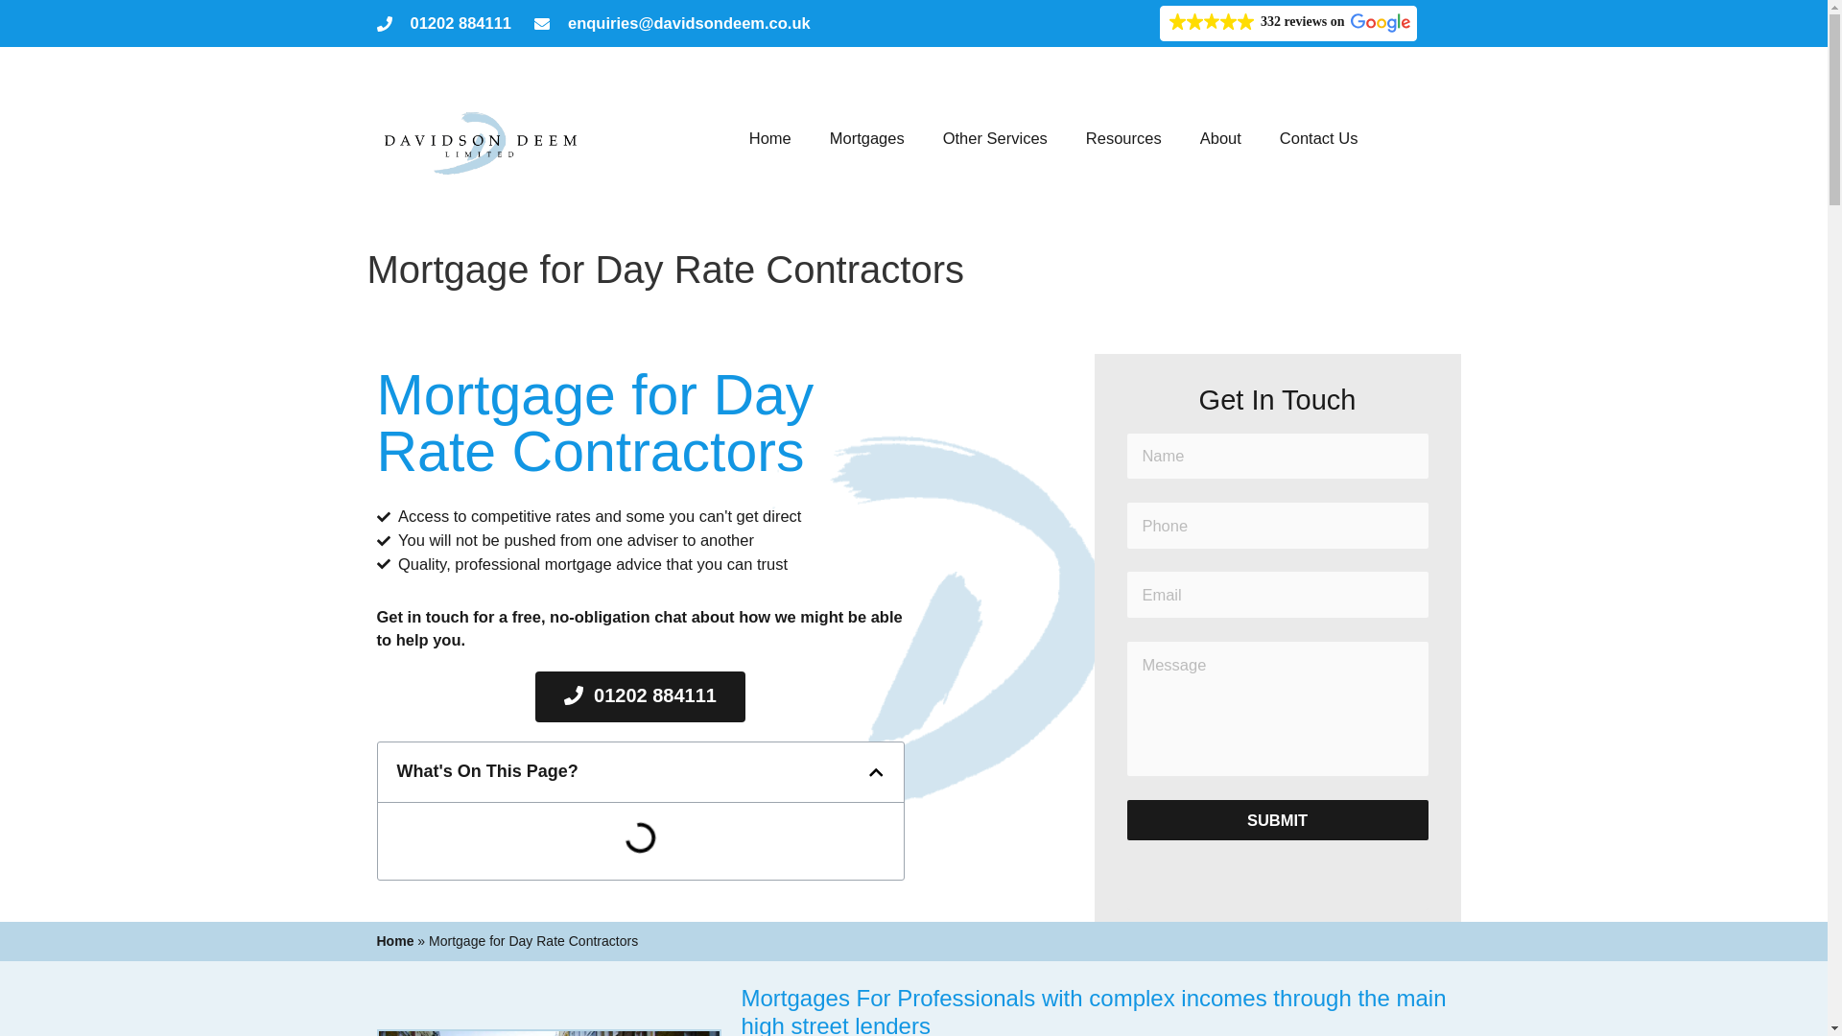 The height and width of the screenshot is (1036, 1842). What do you see at coordinates (1122, 138) in the screenshot?
I see `Resources` at bounding box center [1122, 138].